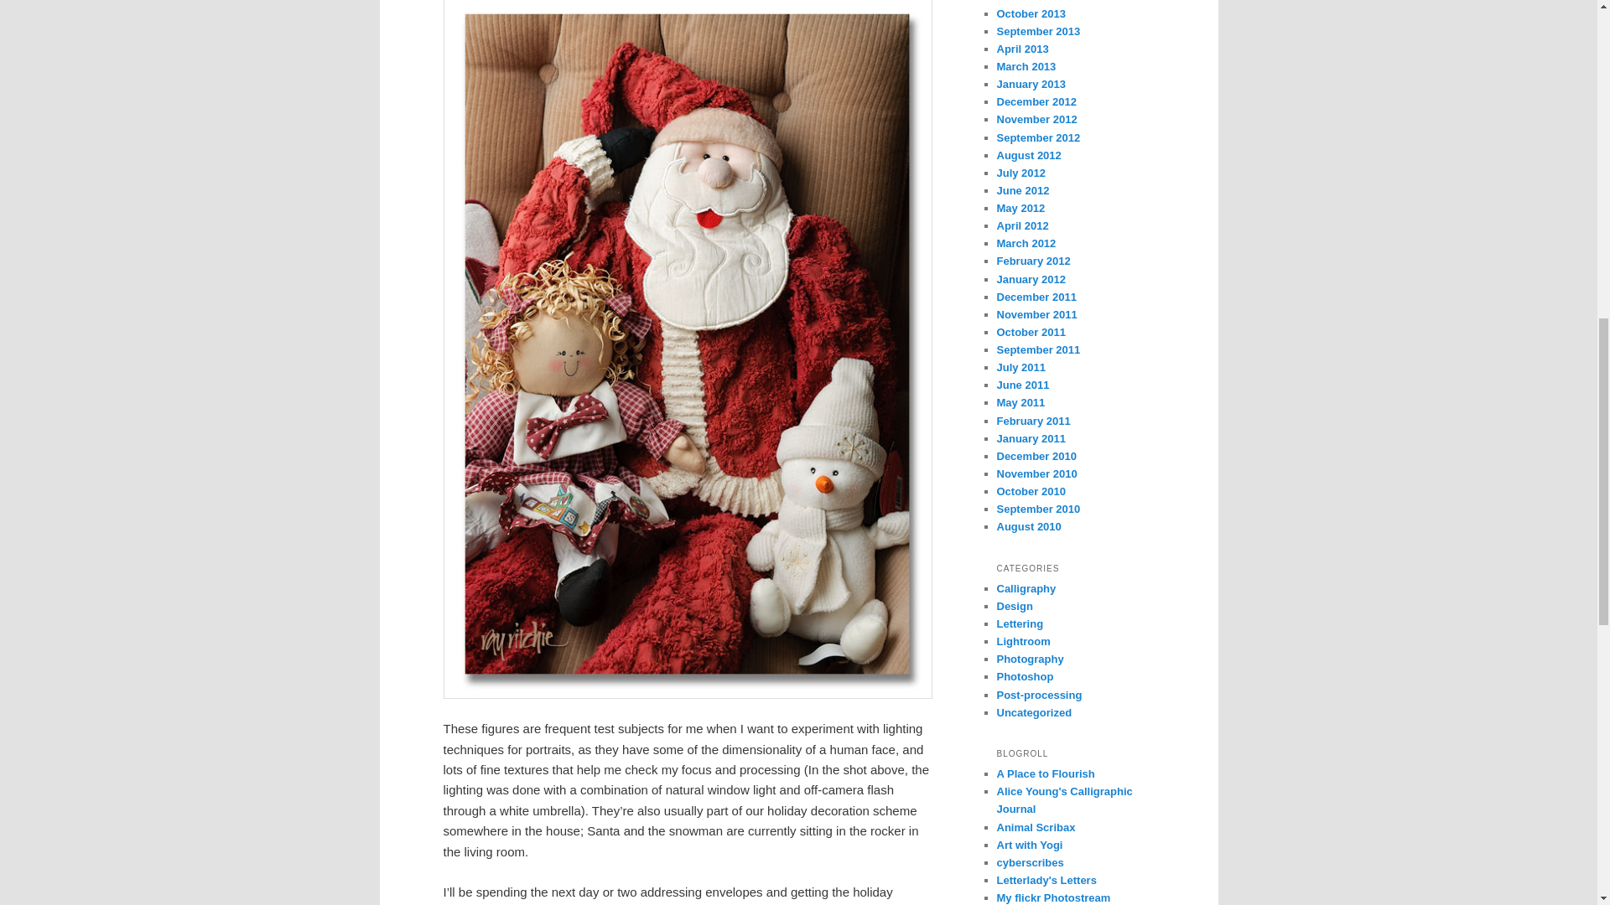  What do you see at coordinates (1026, 67) in the screenshot?
I see `March 2013` at bounding box center [1026, 67].